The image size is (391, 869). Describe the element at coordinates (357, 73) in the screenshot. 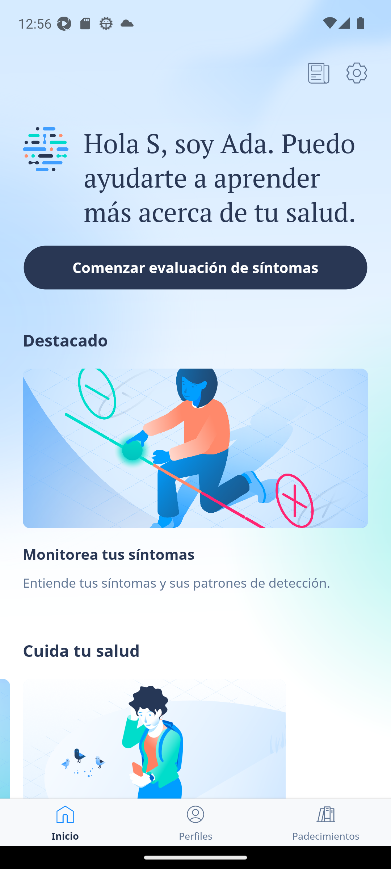

I see `settings icon, open settings` at that location.